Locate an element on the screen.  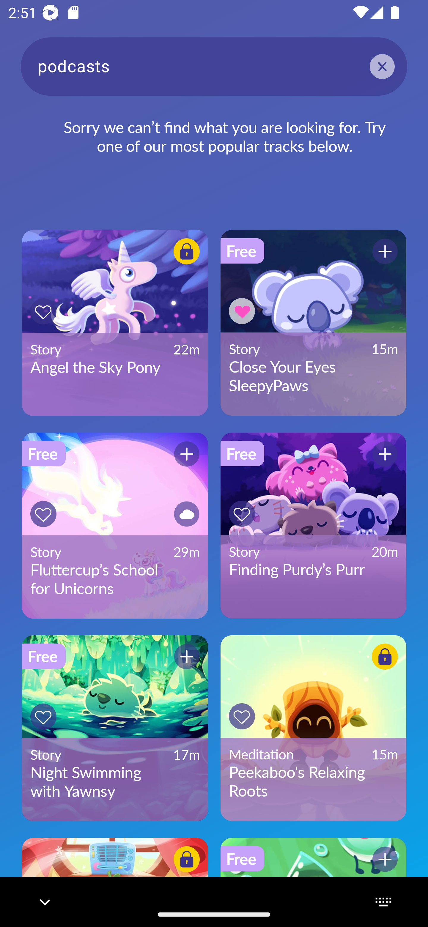
Button is located at coordinates (43, 717).